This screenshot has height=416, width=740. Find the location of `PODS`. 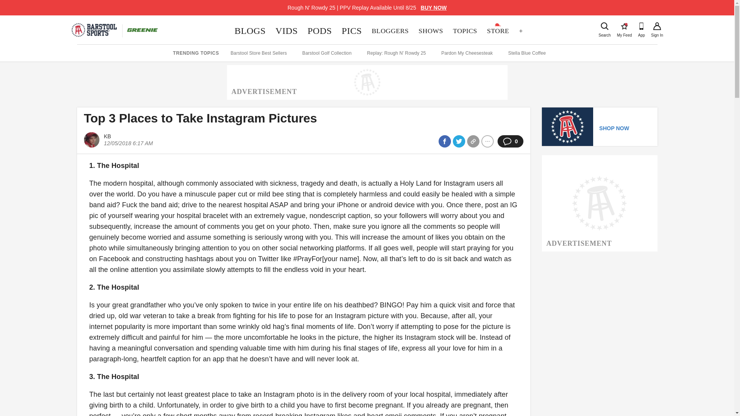

PODS is located at coordinates (604, 26).